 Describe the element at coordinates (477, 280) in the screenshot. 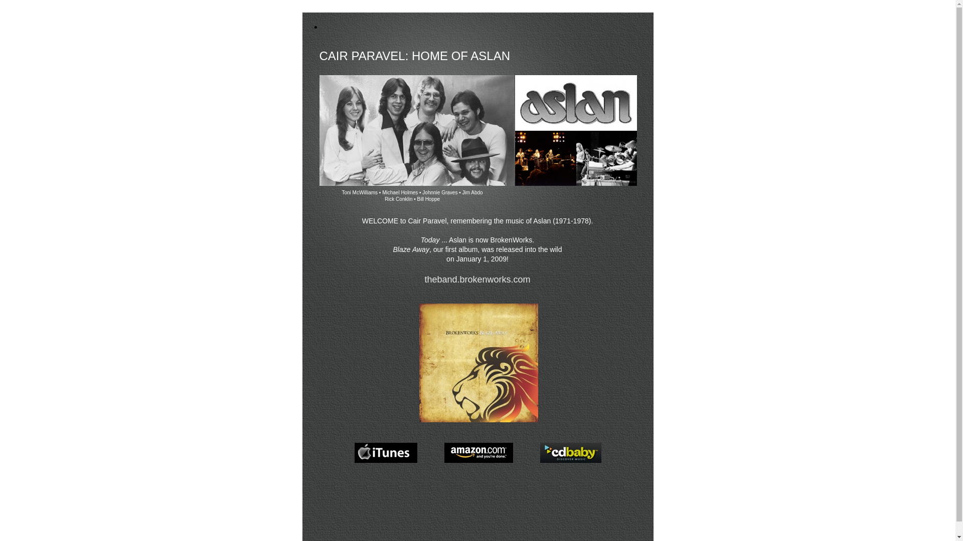

I see `theband.brokenworks.com` at that location.